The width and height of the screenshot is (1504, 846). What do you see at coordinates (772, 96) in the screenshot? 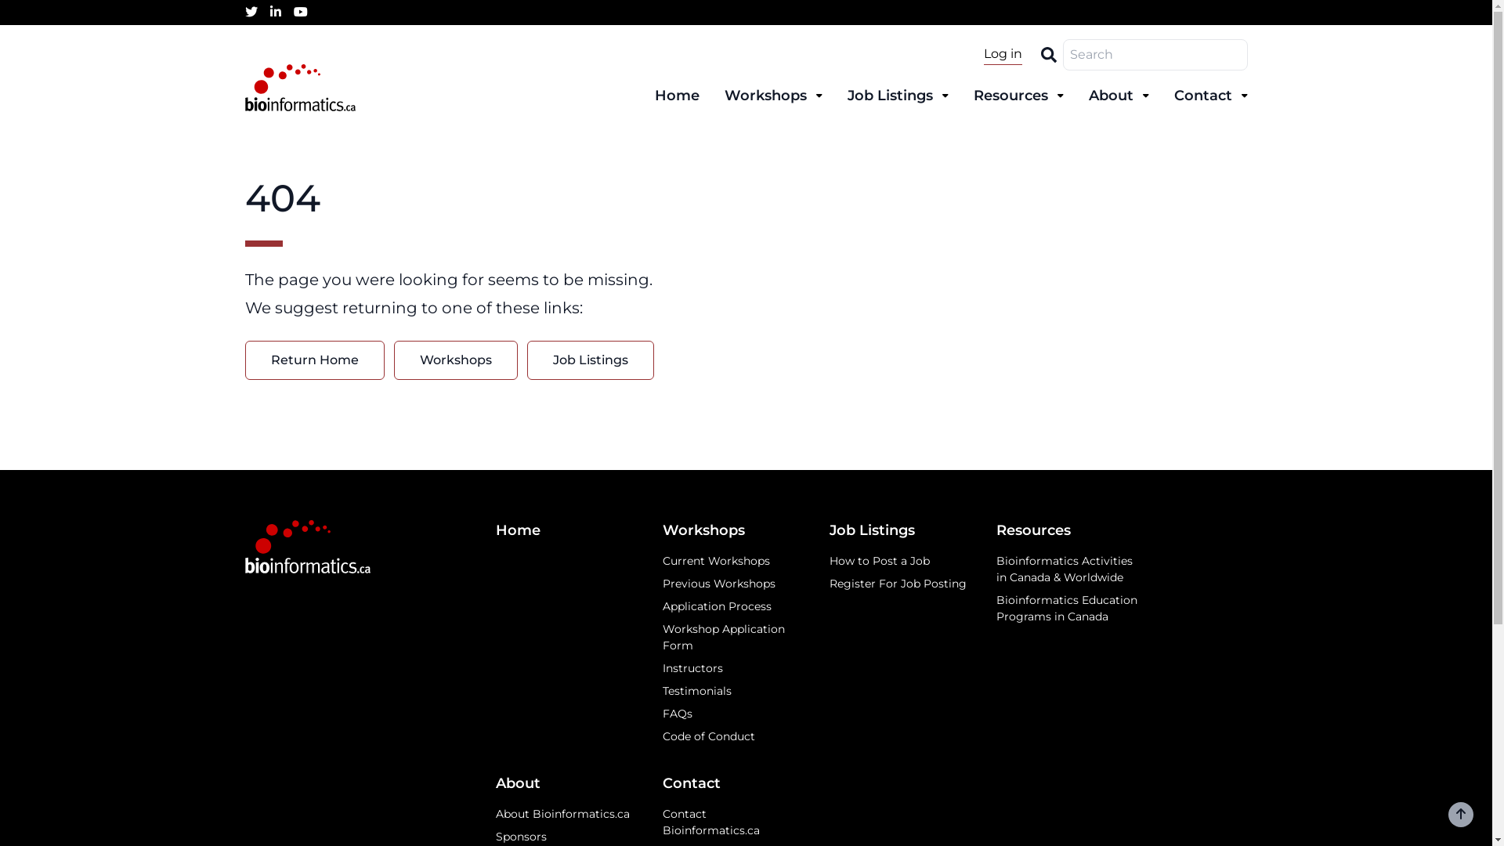
I see `Workshops` at bounding box center [772, 96].